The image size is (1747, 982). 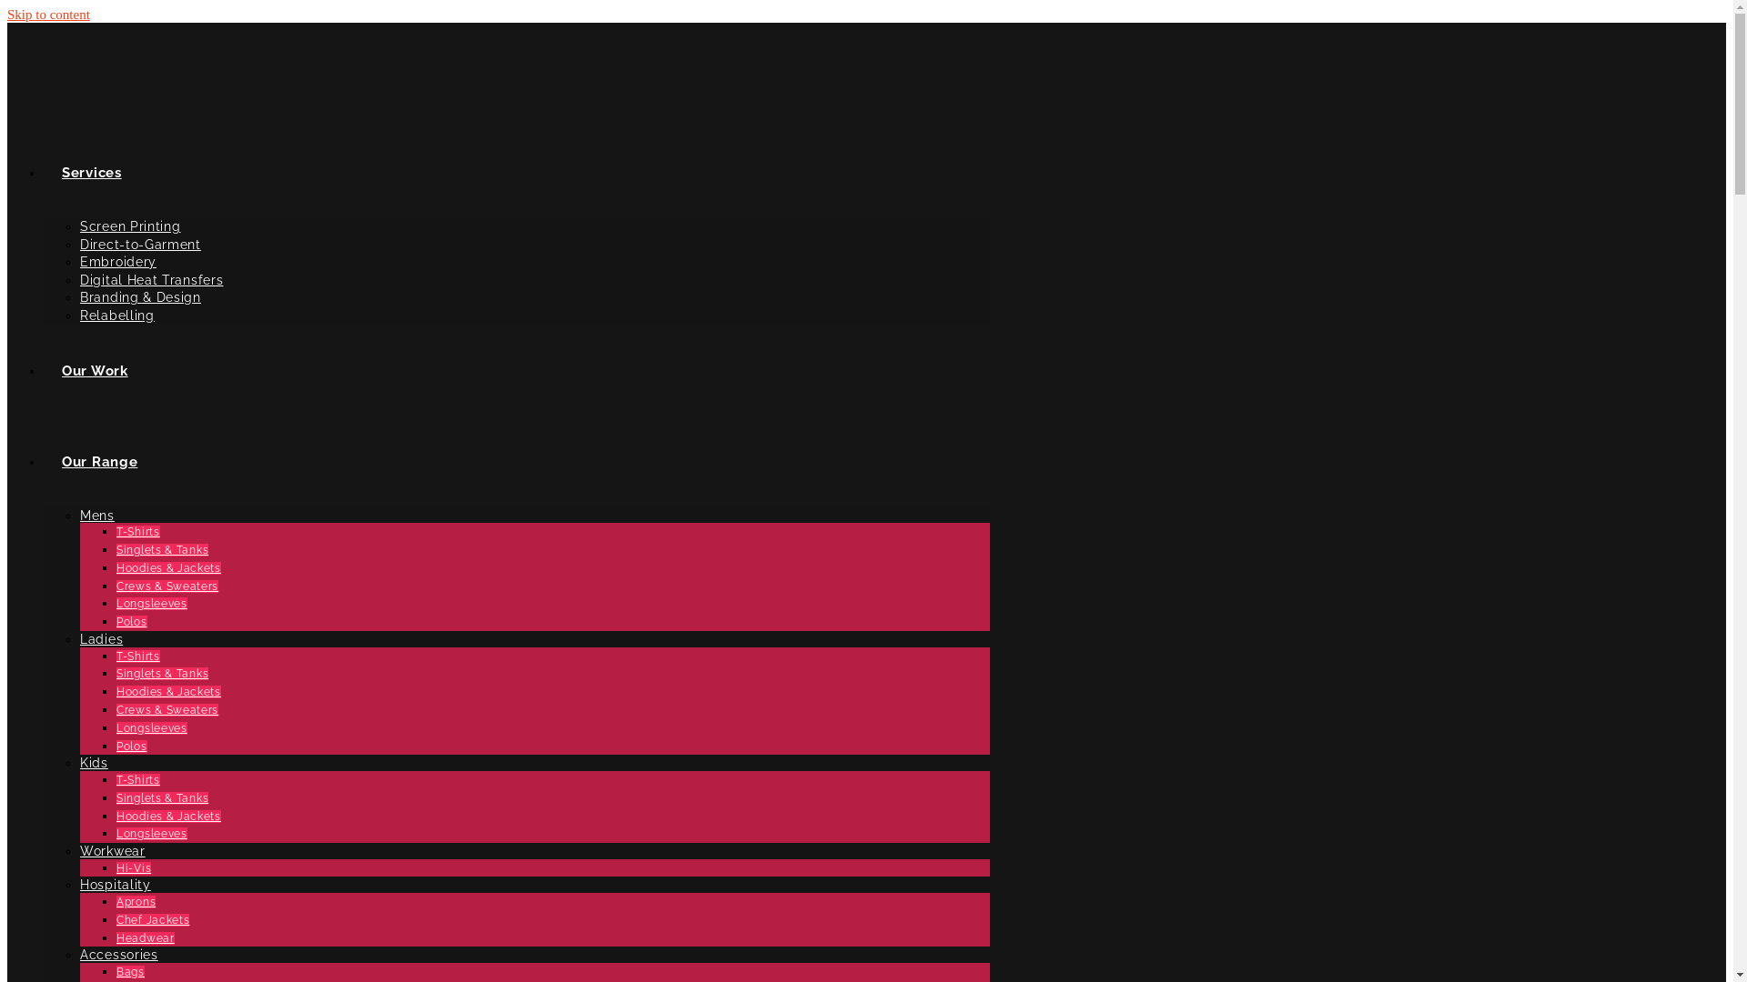 What do you see at coordinates (162, 798) in the screenshot?
I see `Singlets & Tanks` at bounding box center [162, 798].